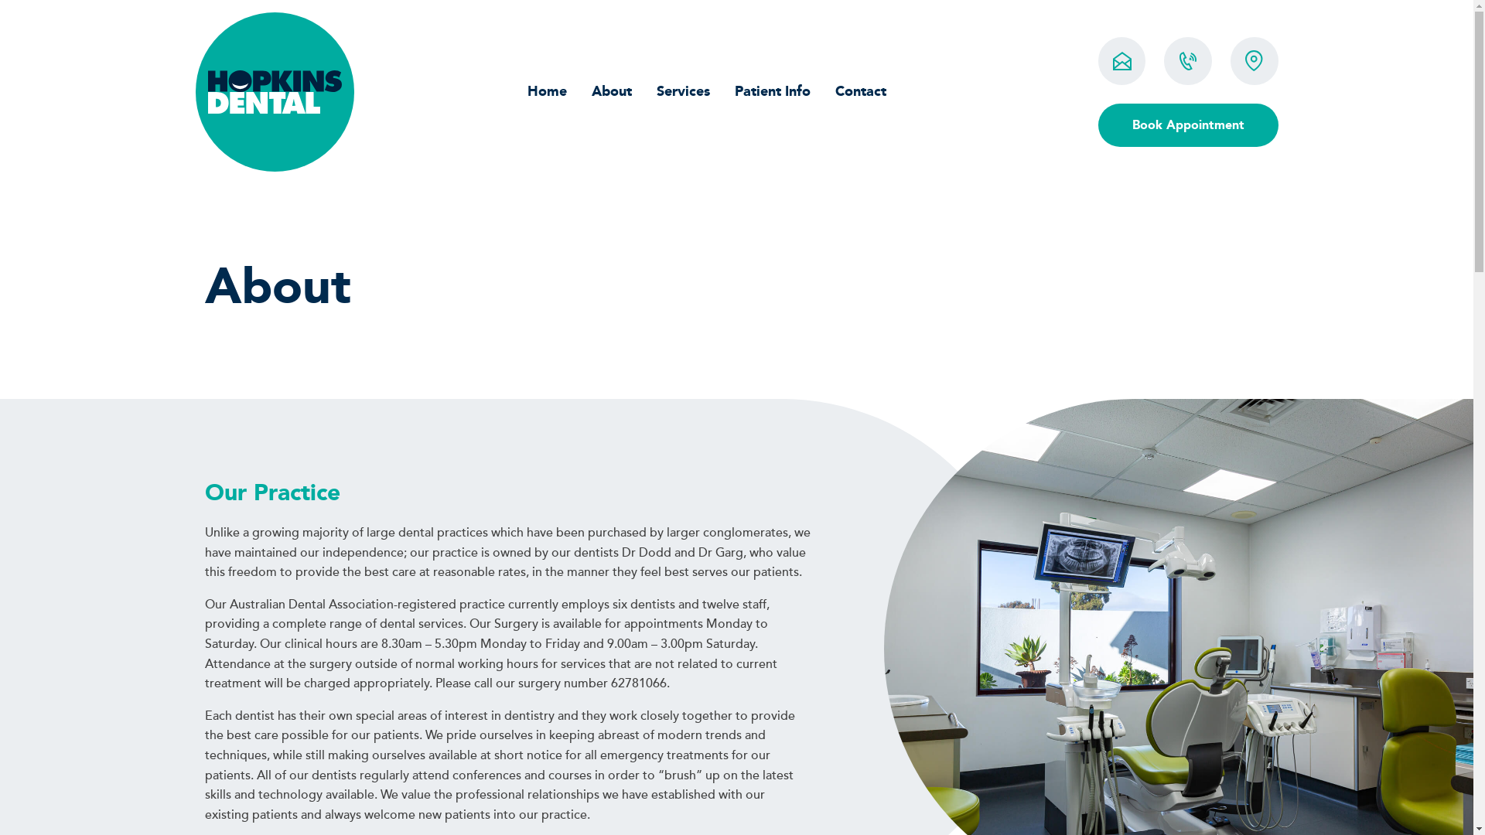 The height and width of the screenshot is (835, 1485). I want to click on About, so click(612, 91).